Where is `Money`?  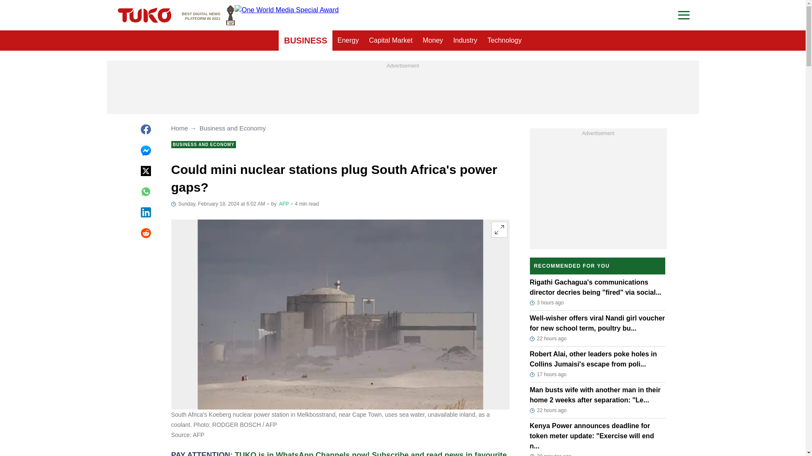 Money is located at coordinates (505, 41).